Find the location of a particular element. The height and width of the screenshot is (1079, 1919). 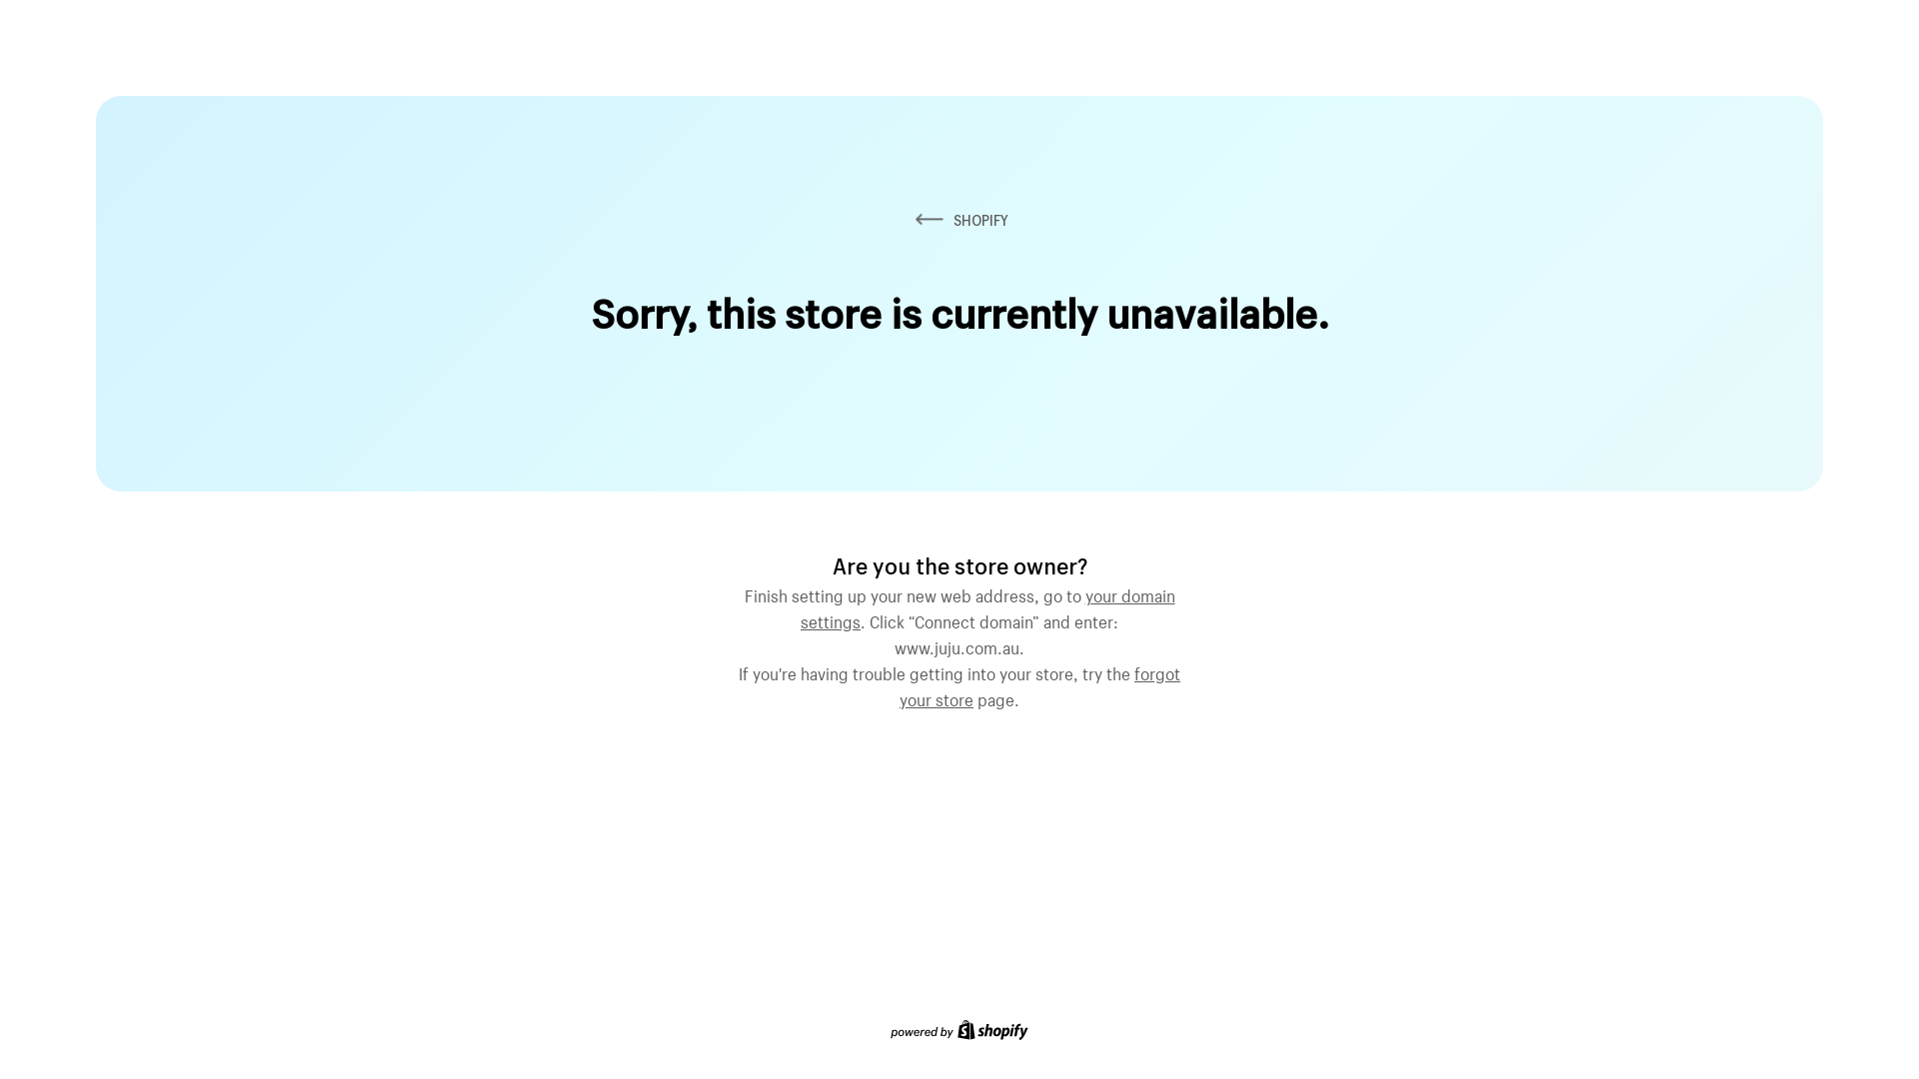

SHOPIFY is located at coordinates (959, 220).